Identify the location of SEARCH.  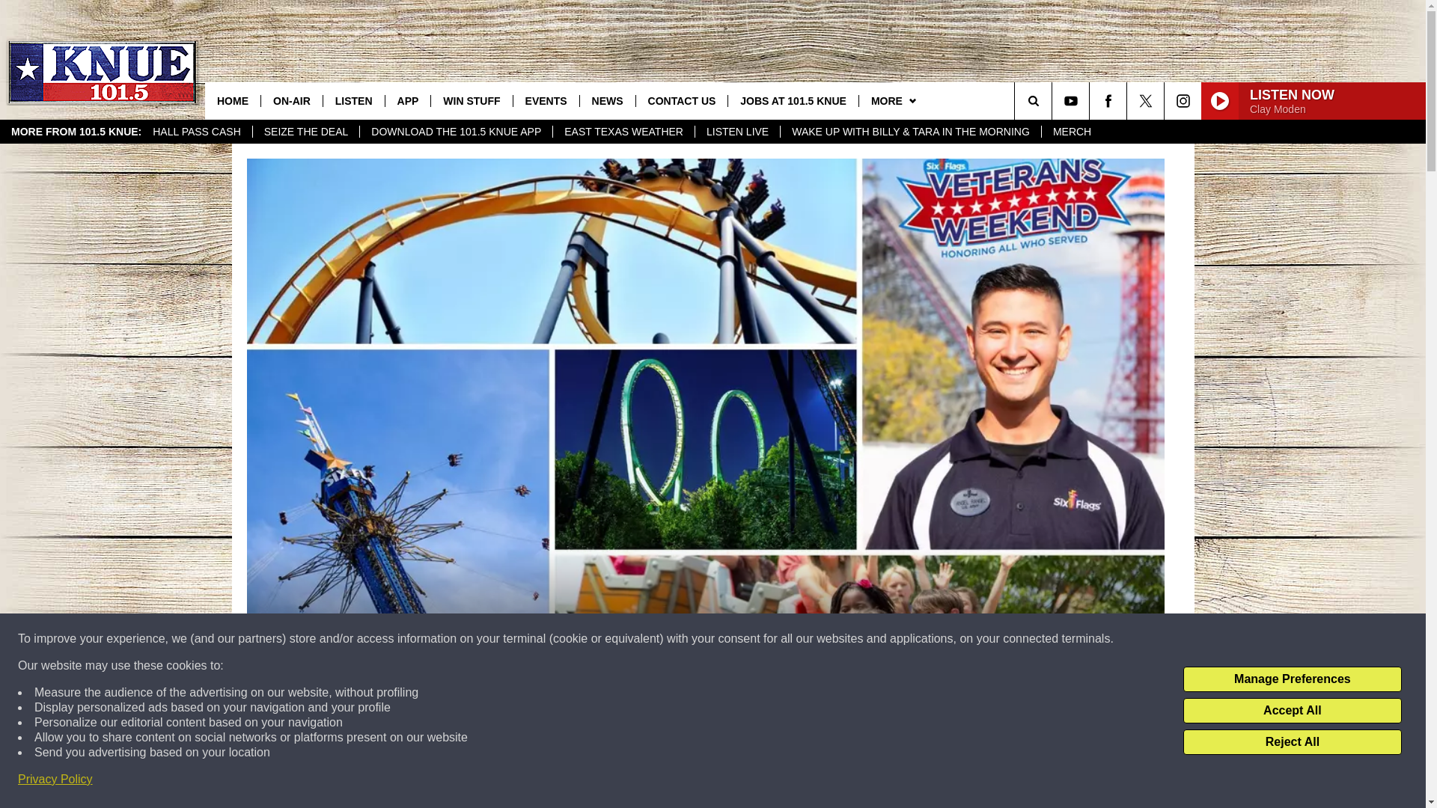
(1054, 100).